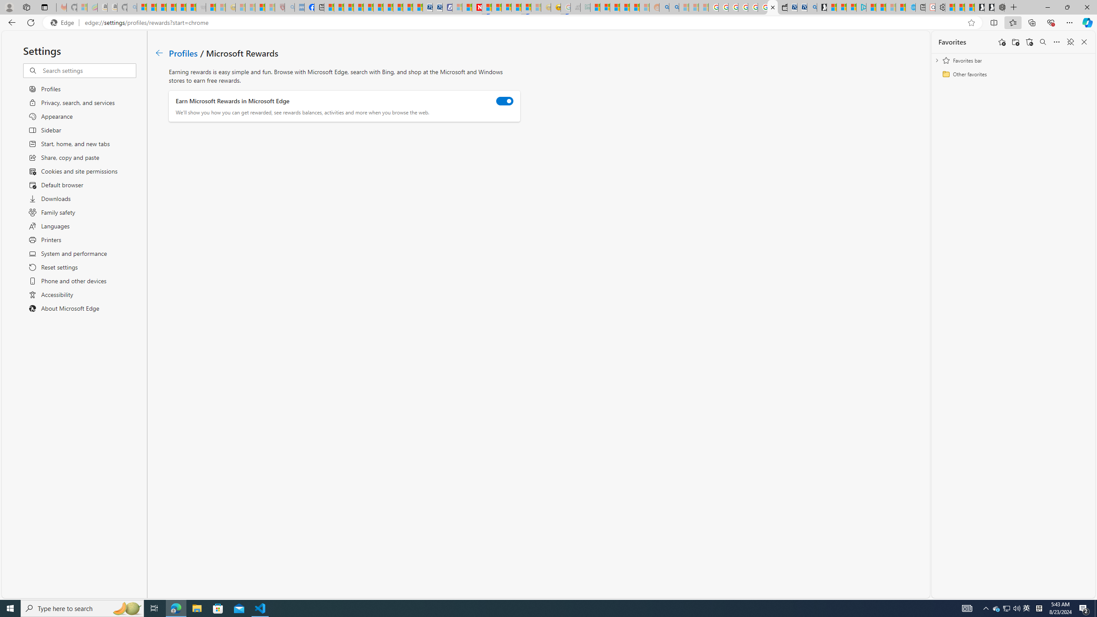 The width and height of the screenshot is (1097, 617). Describe the element at coordinates (812, 7) in the screenshot. I see `Bing Real Estate - Home sales and rental listings` at that location.